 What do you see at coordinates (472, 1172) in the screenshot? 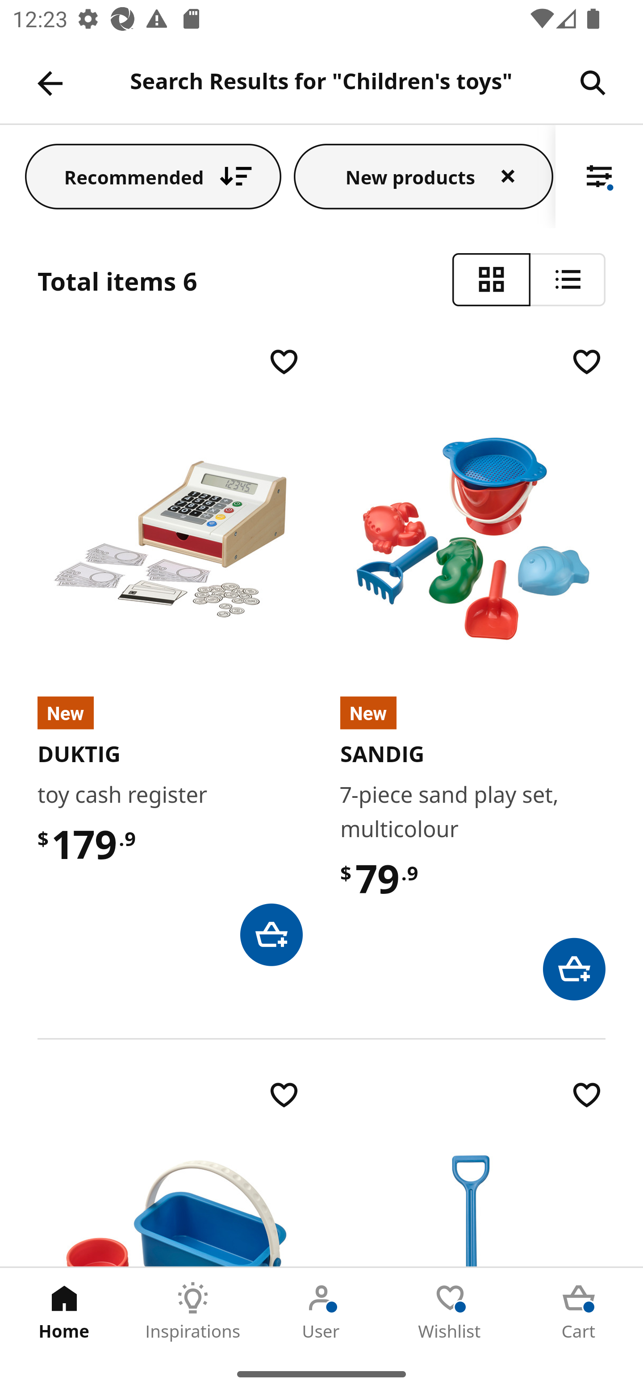
I see `New
​S​A​N​D​I​G​
spade, blue
$
14
.9` at bounding box center [472, 1172].